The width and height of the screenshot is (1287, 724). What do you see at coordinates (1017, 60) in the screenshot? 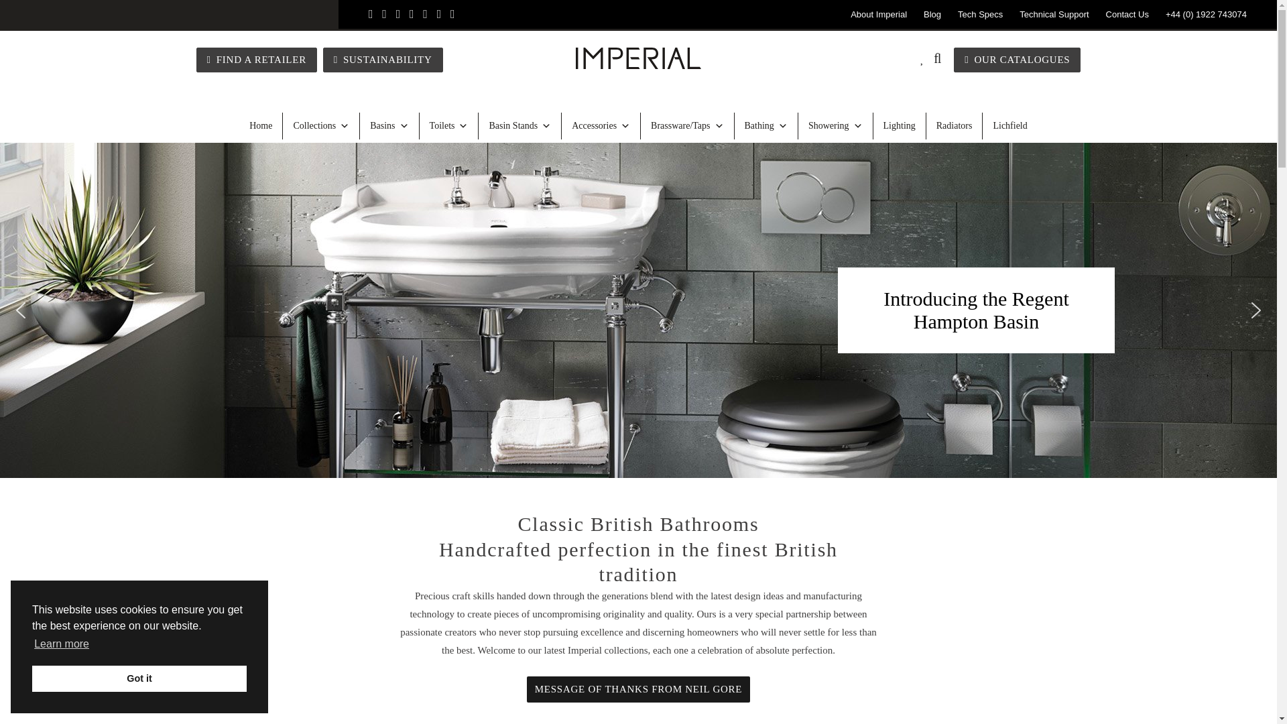
I see `OUR CATALOGUES` at bounding box center [1017, 60].